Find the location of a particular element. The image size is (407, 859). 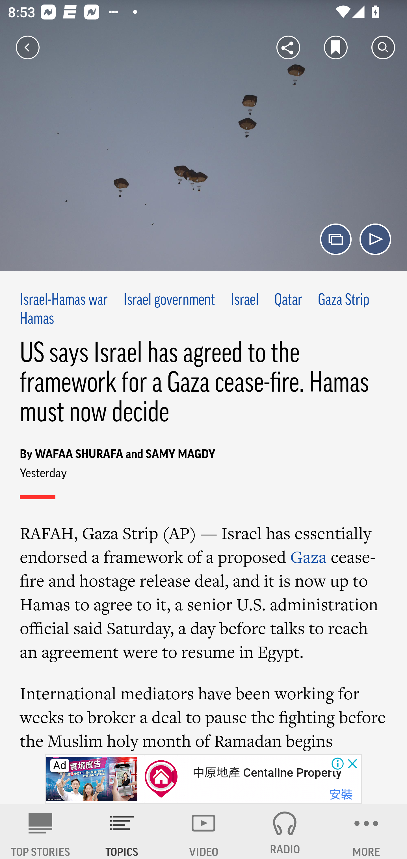

MORE is located at coordinates (366, 831).